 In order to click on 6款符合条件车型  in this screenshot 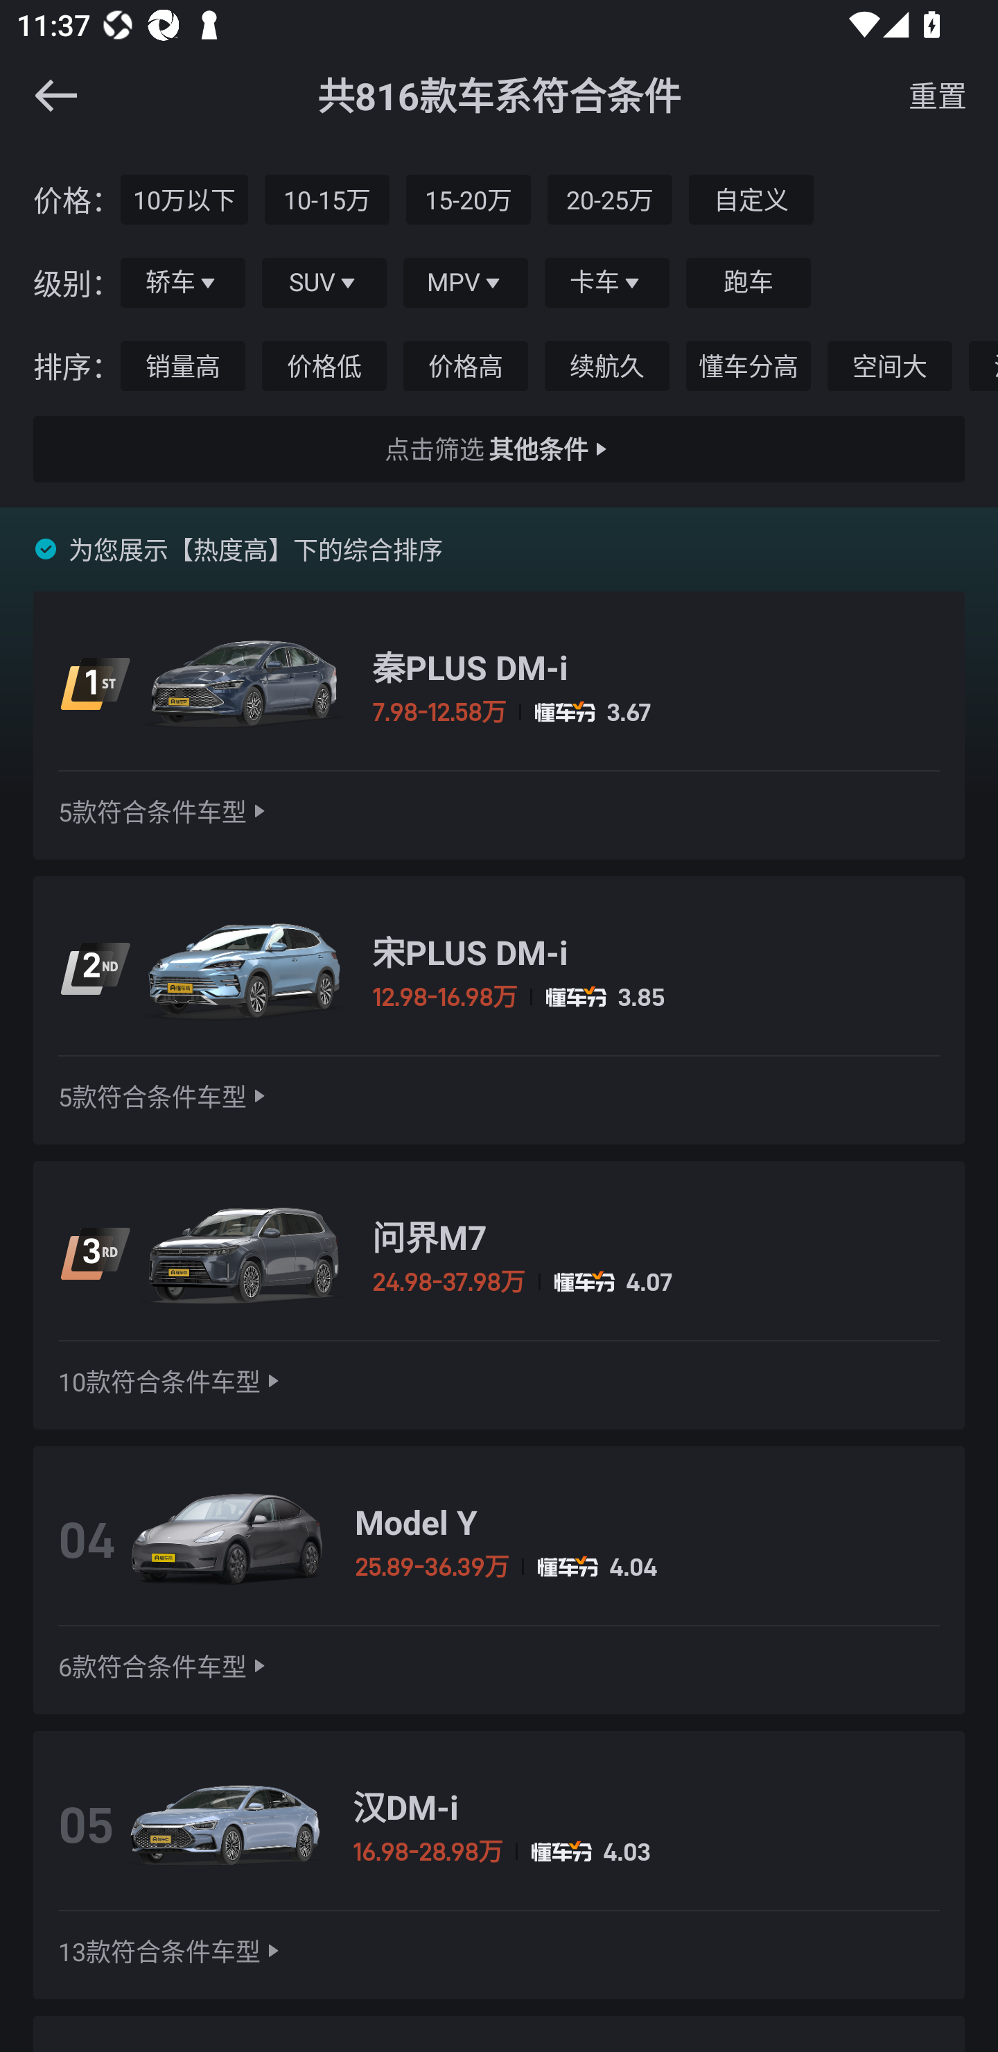, I will do `click(164, 1666)`.